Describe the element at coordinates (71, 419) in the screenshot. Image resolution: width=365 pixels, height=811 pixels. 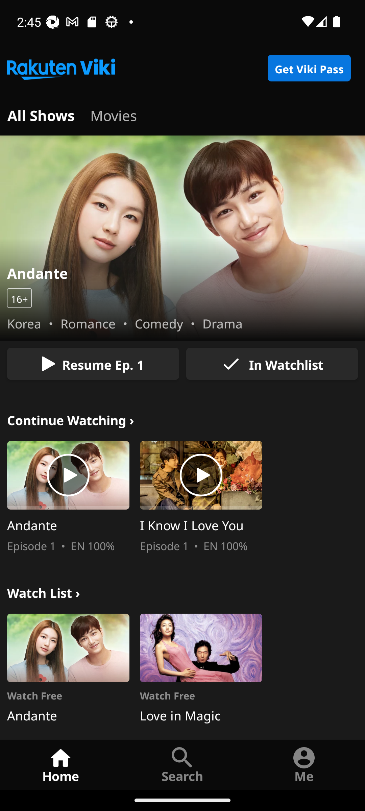
I see `Continue Watching › continue_watching` at that location.